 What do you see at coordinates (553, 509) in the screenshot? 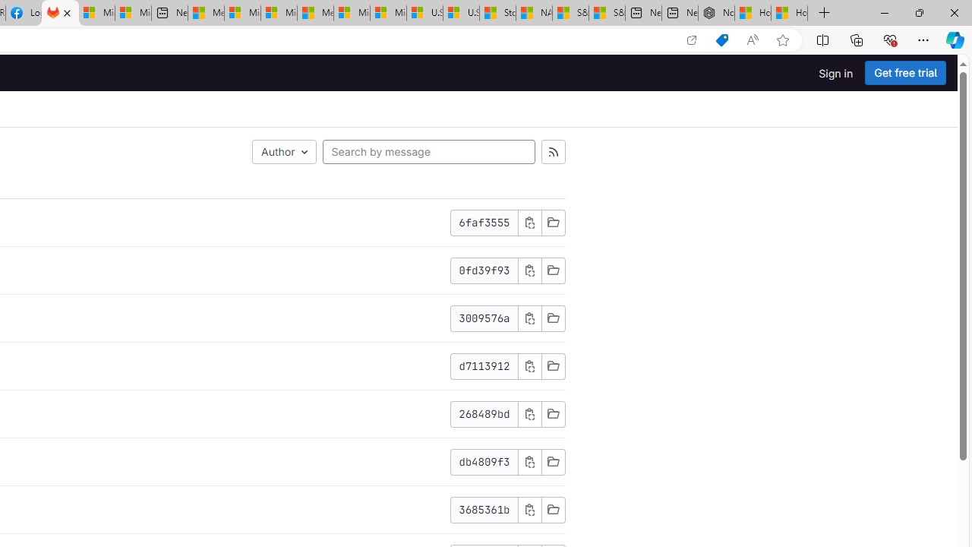
I see `Class: s16` at bounding box center [553, 509].